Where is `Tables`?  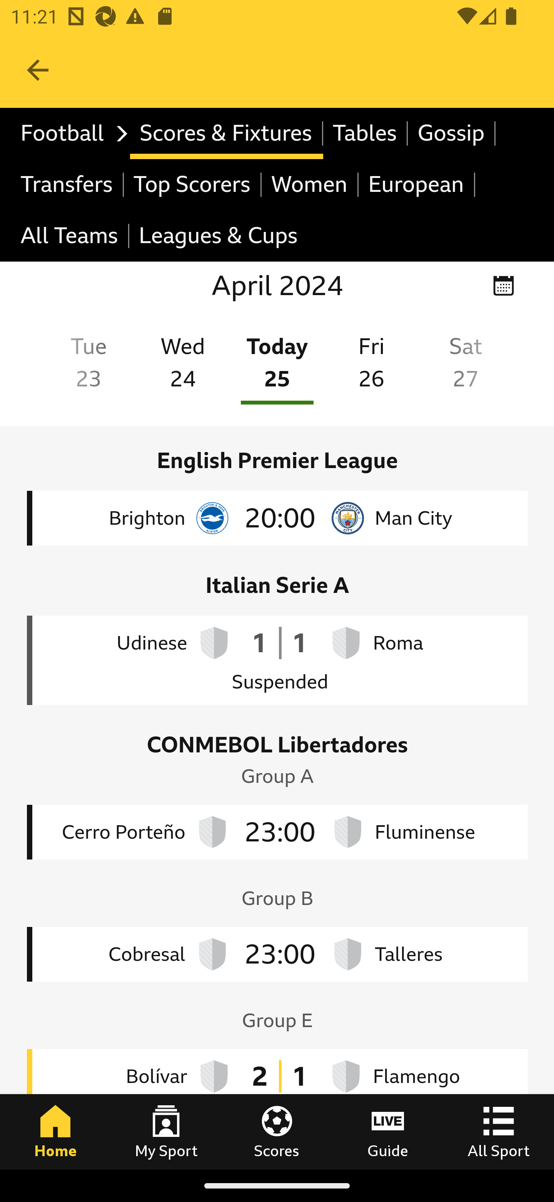 Tables is located at coordinates (365, 133).